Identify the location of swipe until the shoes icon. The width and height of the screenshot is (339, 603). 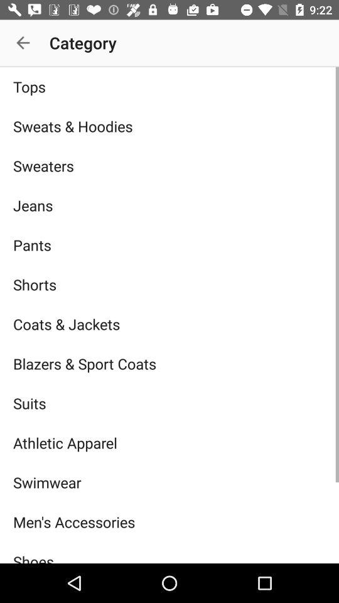
(169, 552).